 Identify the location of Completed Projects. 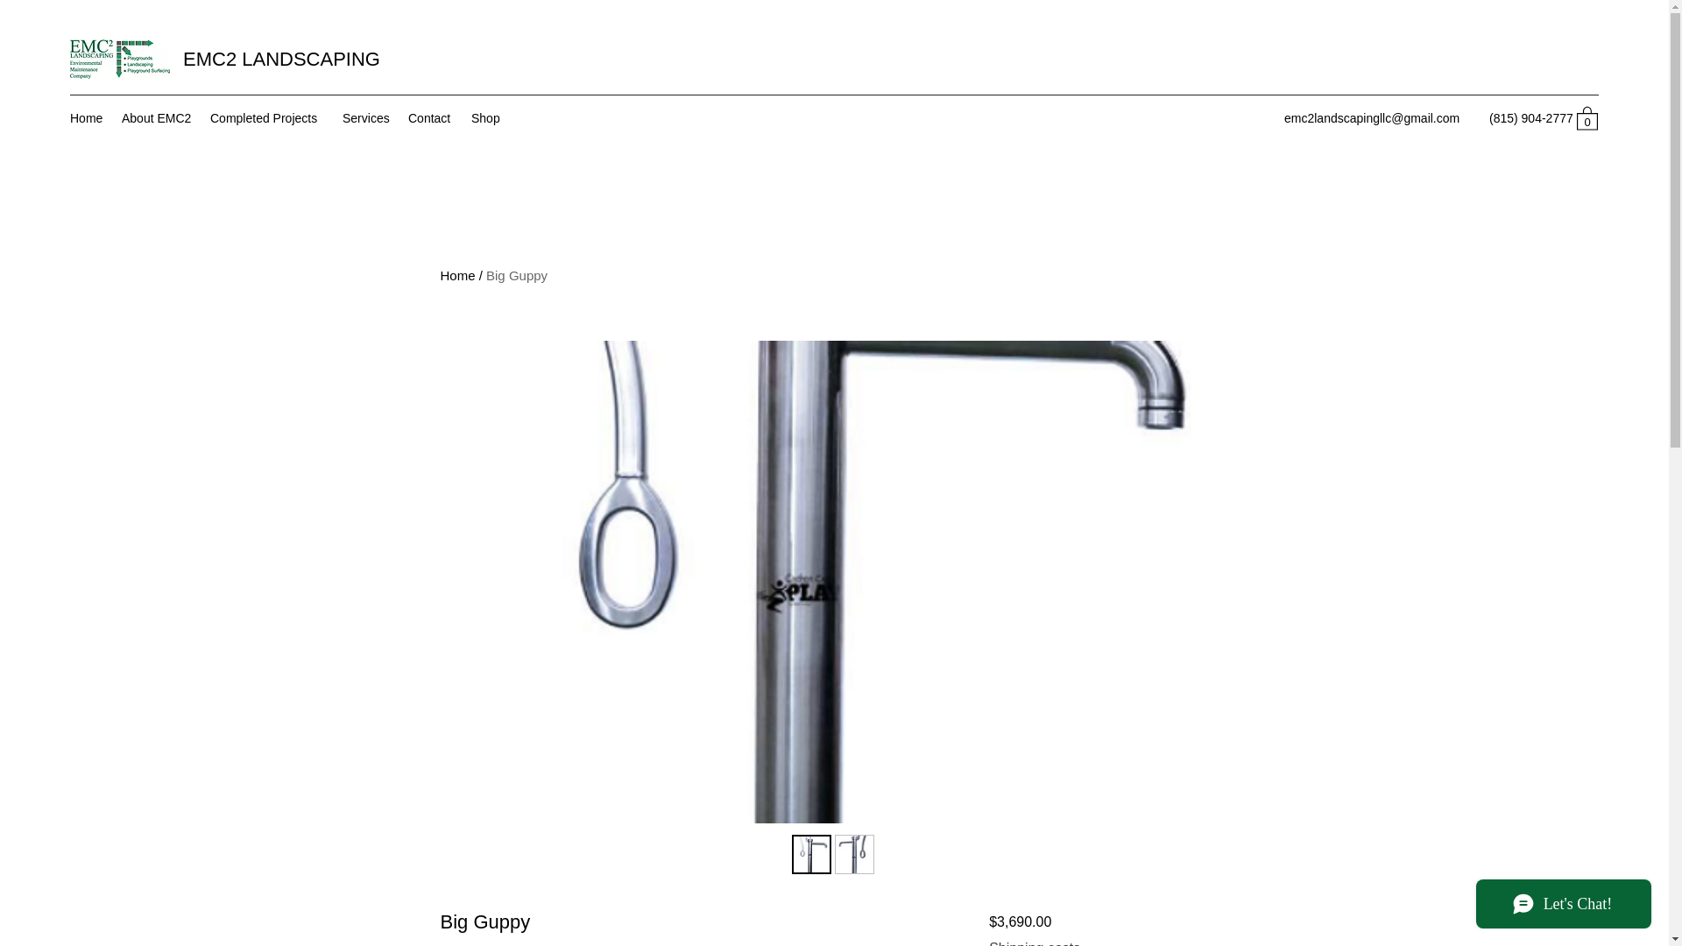
(267, 117).